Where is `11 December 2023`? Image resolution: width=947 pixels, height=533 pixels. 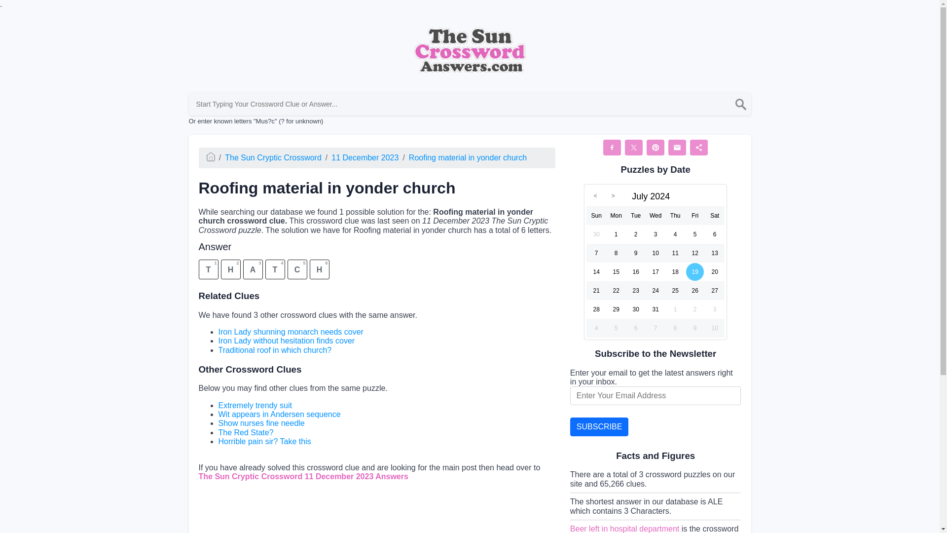 11 December 2023 is located at coordinates (365, 158).